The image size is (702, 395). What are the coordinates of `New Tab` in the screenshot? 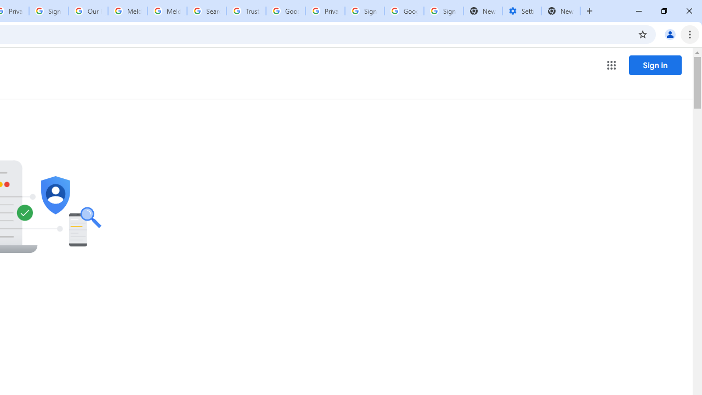 It's located at (561, 11).